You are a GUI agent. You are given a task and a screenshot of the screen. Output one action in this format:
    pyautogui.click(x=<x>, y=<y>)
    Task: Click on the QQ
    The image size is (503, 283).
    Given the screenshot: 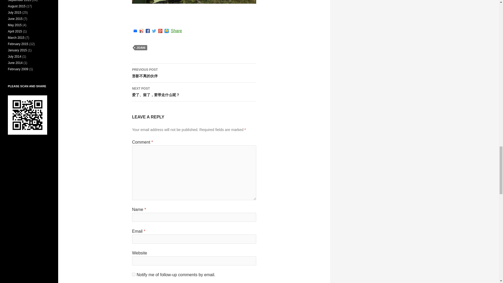 What is the action you would take?
    pyautogui.click(x=167, y=31)
    